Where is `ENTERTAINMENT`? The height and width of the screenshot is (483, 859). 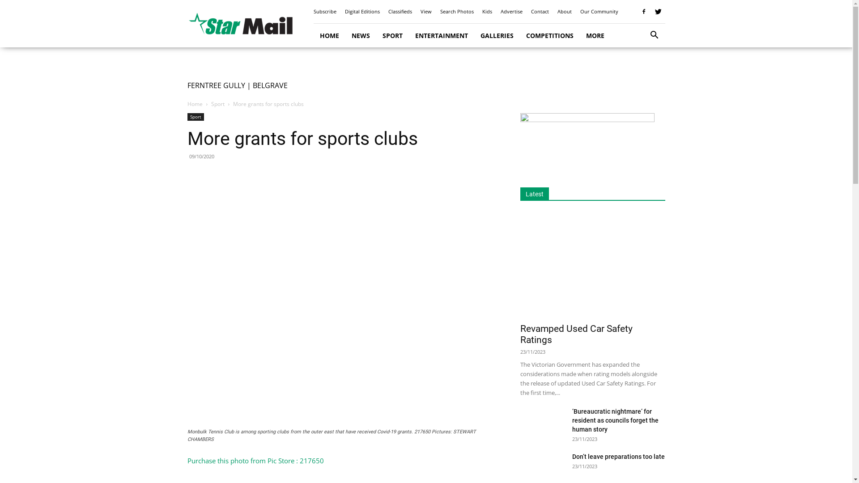 ENTERTAINMENT is located at coordinates (442, 36).